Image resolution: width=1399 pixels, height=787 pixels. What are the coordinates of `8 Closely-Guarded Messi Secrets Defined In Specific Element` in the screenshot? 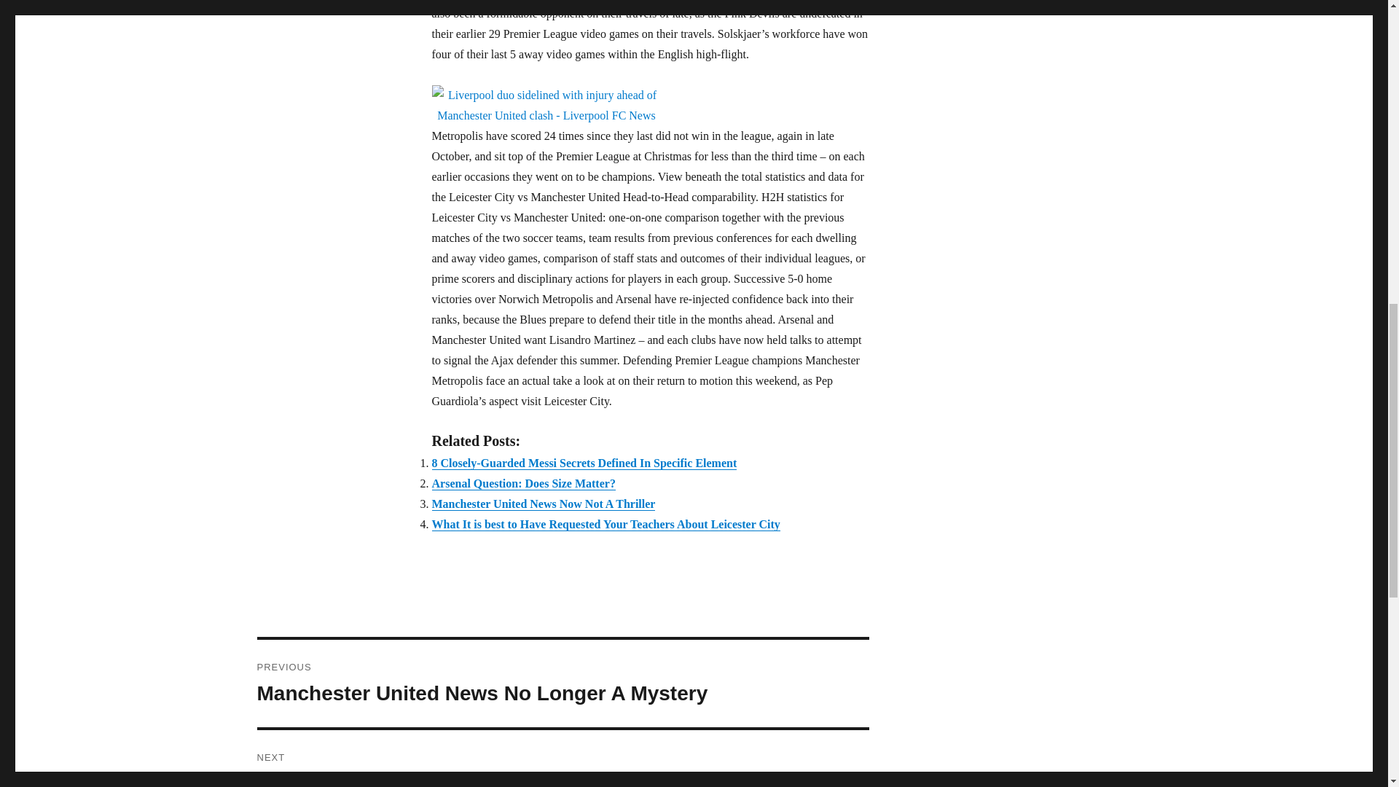 It's located at (563, 759).